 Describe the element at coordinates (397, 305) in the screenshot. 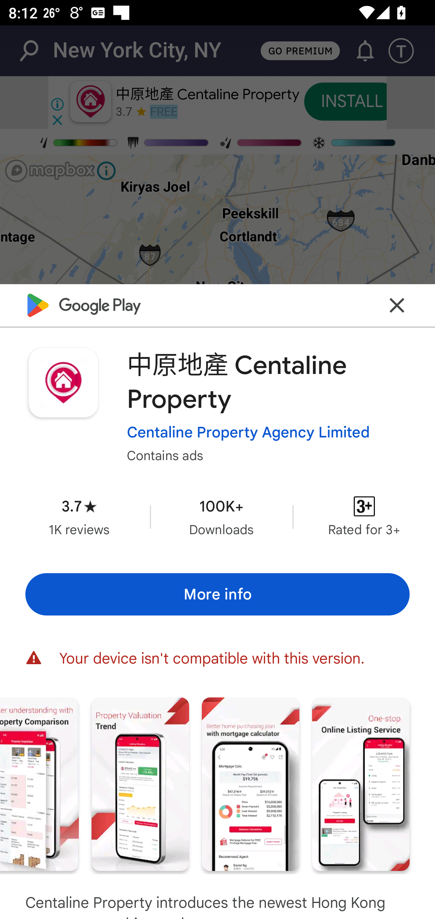

I see `Close` at that location.